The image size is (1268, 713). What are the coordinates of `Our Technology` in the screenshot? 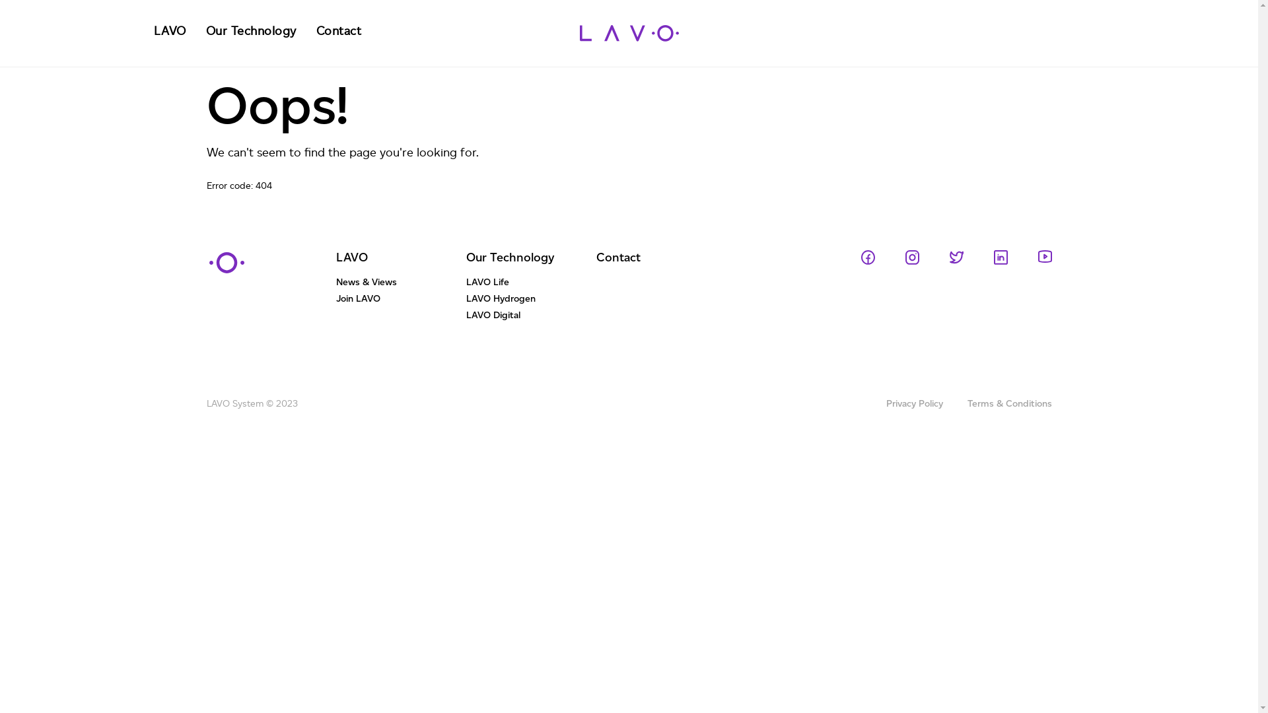 It's located at (251, 32).